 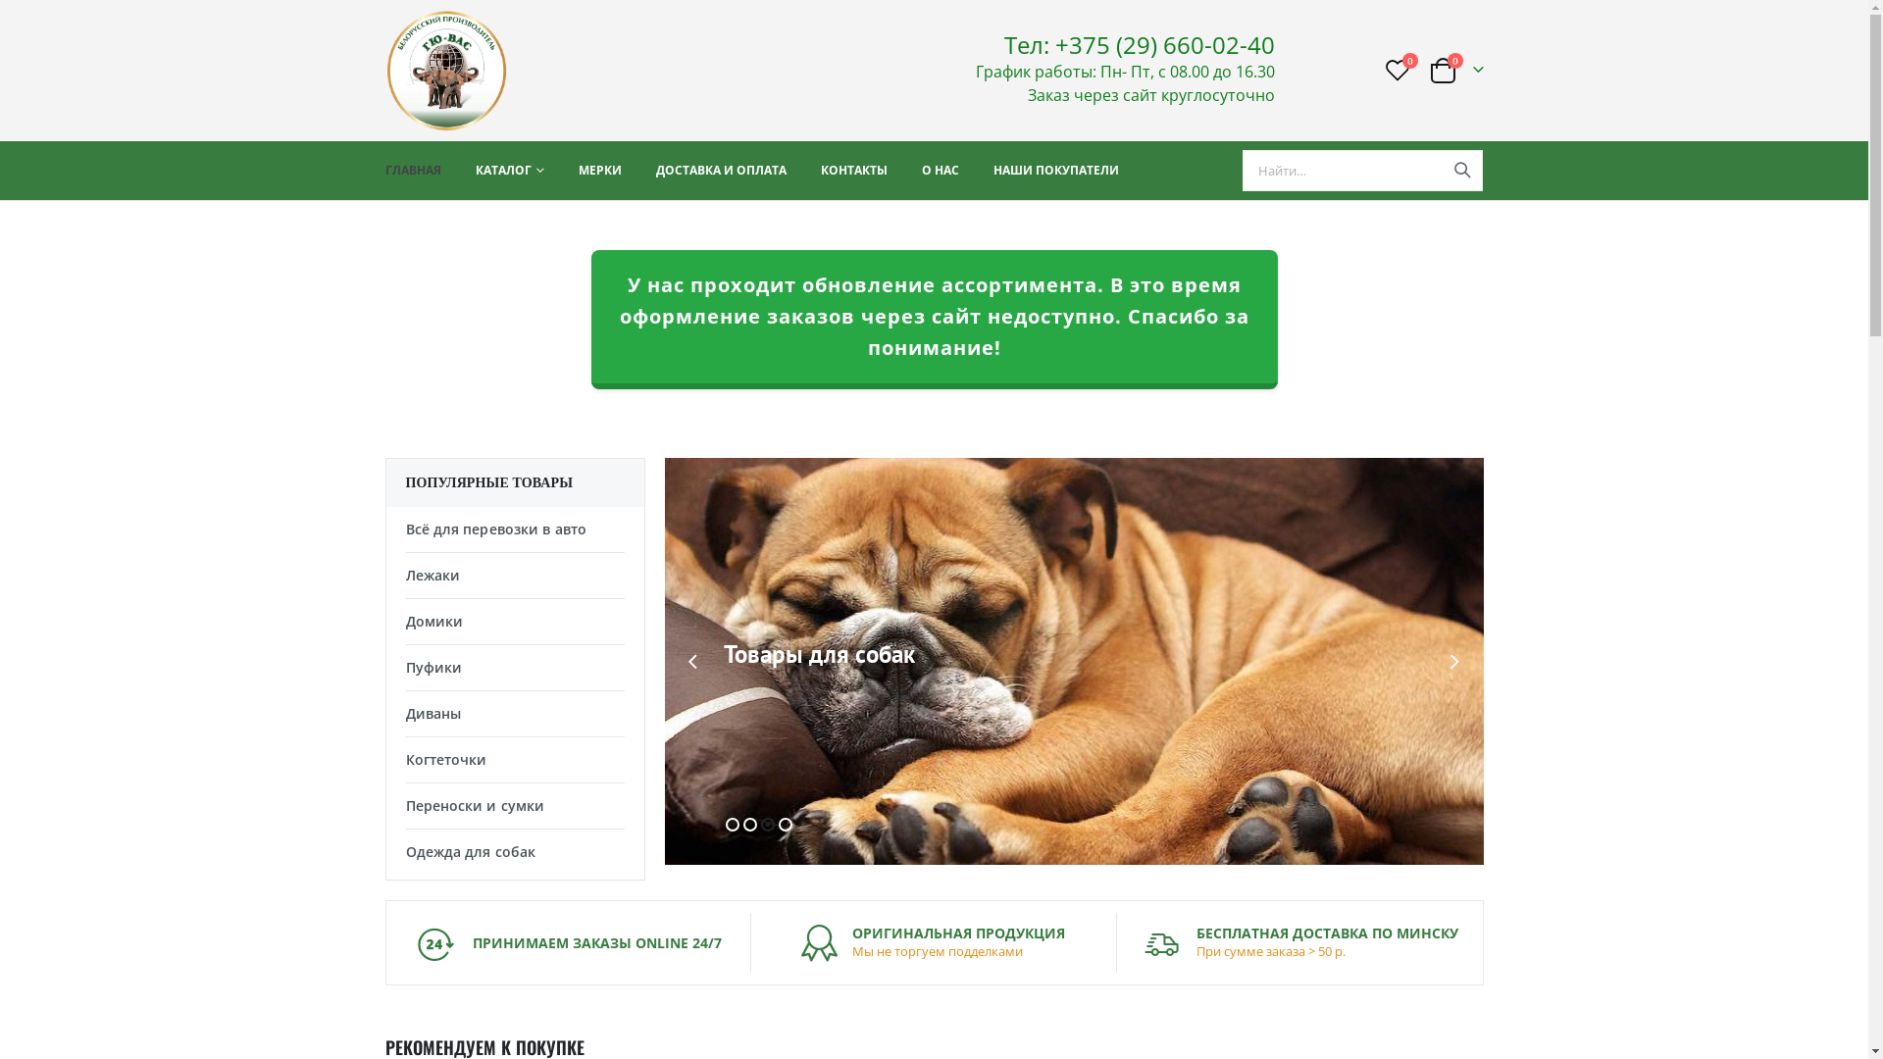 What do you see at coordinates (1399, 71) in the screenshot?
I see `0` at bounding box center [1399, 71].